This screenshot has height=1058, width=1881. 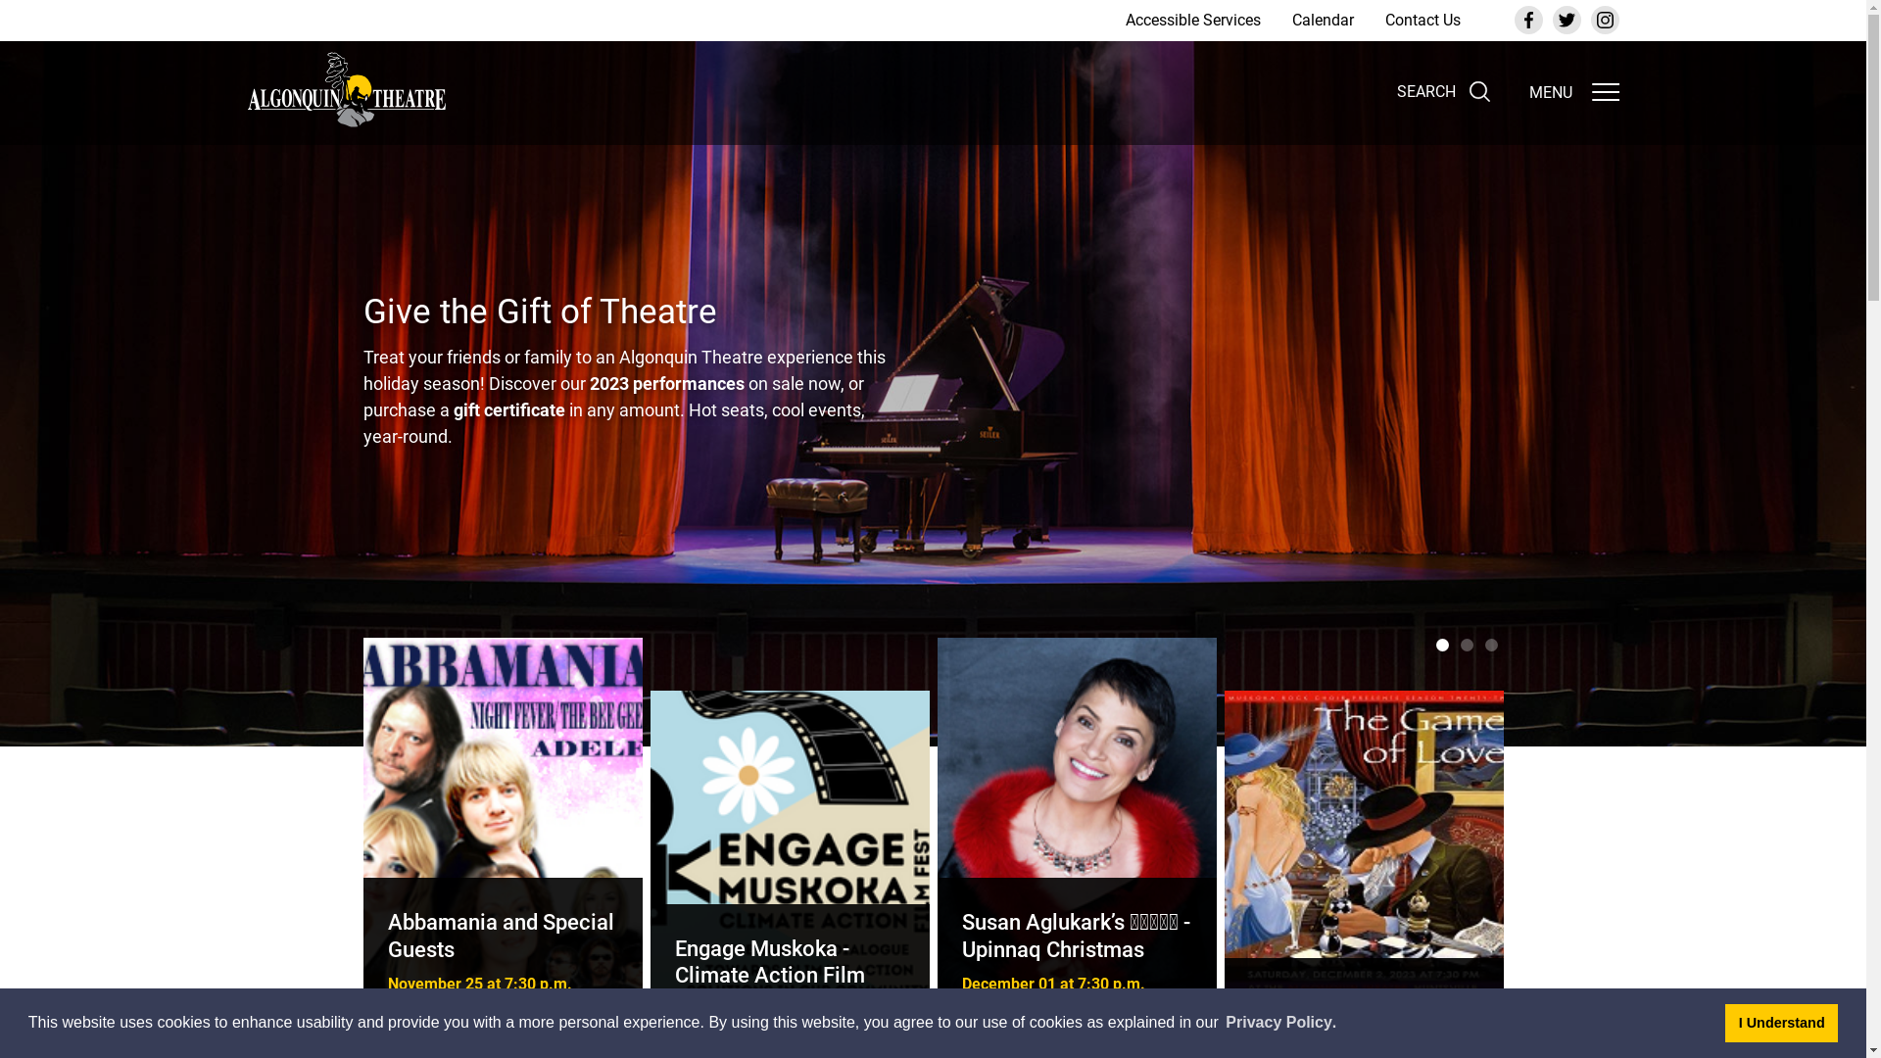 I want to click on Contact Us, so click(x=1423, y=20).